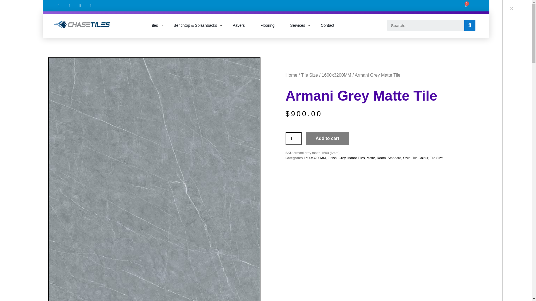 The height and width of the screenshot is (301, 536). What do you see at coordinates (72, 29) in the screenshot?
I see `Chase Tiles` at bounding box center [72, 29].